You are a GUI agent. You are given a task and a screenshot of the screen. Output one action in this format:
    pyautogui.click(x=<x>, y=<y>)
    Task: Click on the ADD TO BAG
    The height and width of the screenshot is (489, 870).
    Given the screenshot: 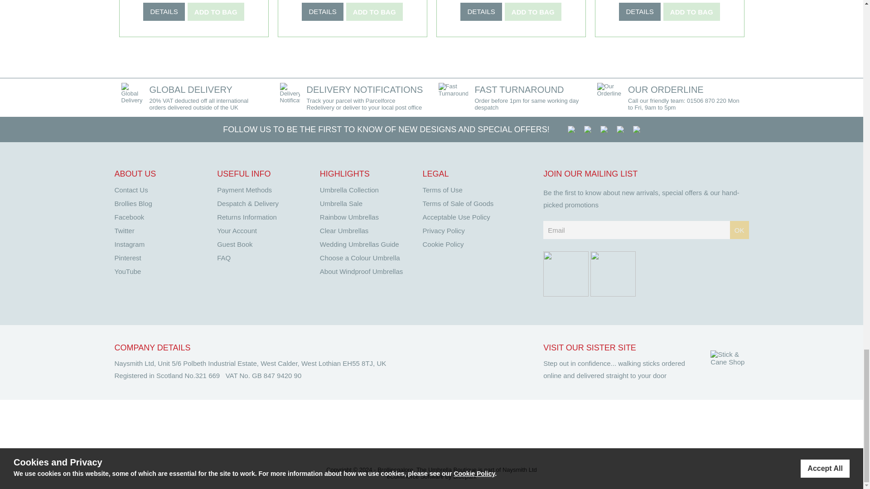 What is the action you would take?
    pyautogui.click(x=216, y=12)
    